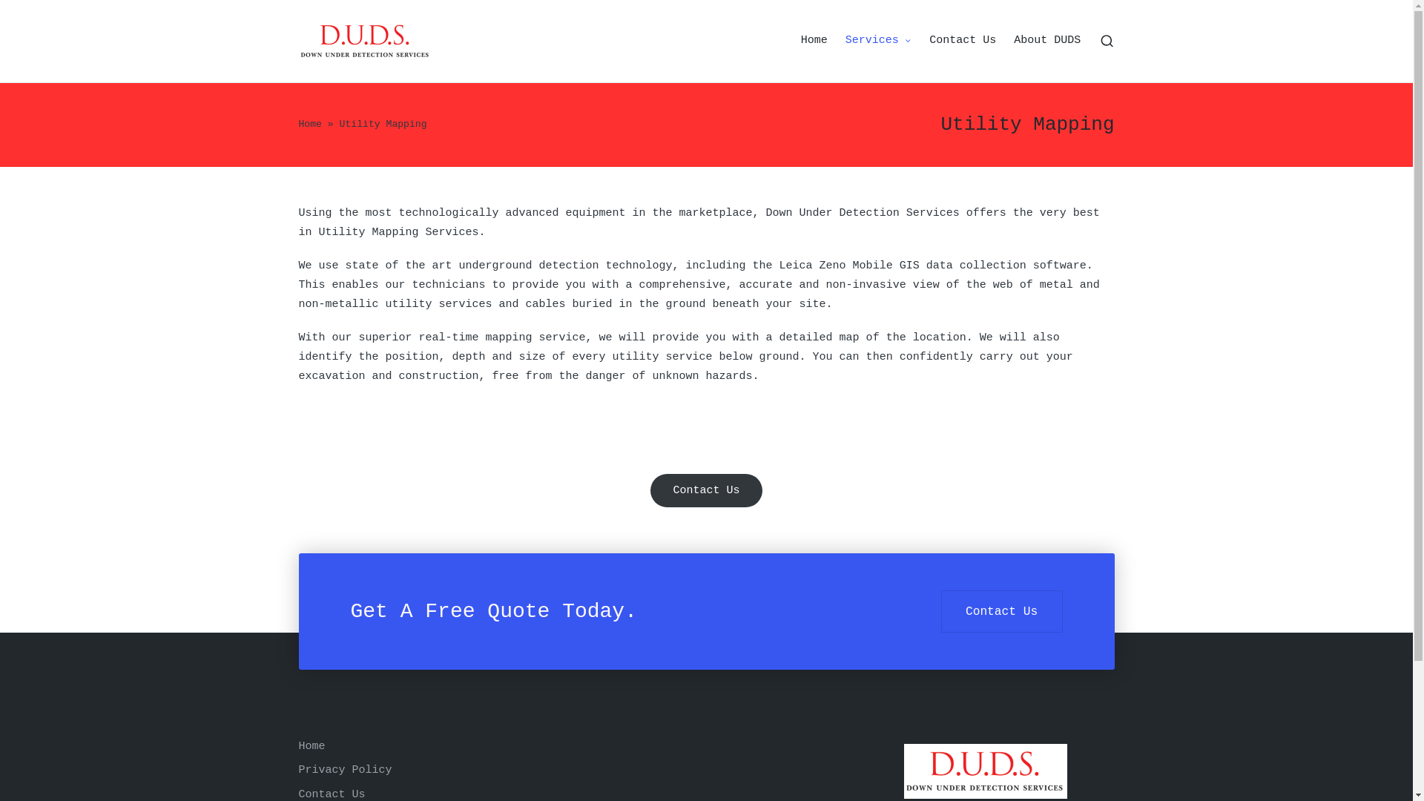 Image resolution: width=1424 pixels, height=801 pixels. I want to click on About DUDS, so click(1047, 41).